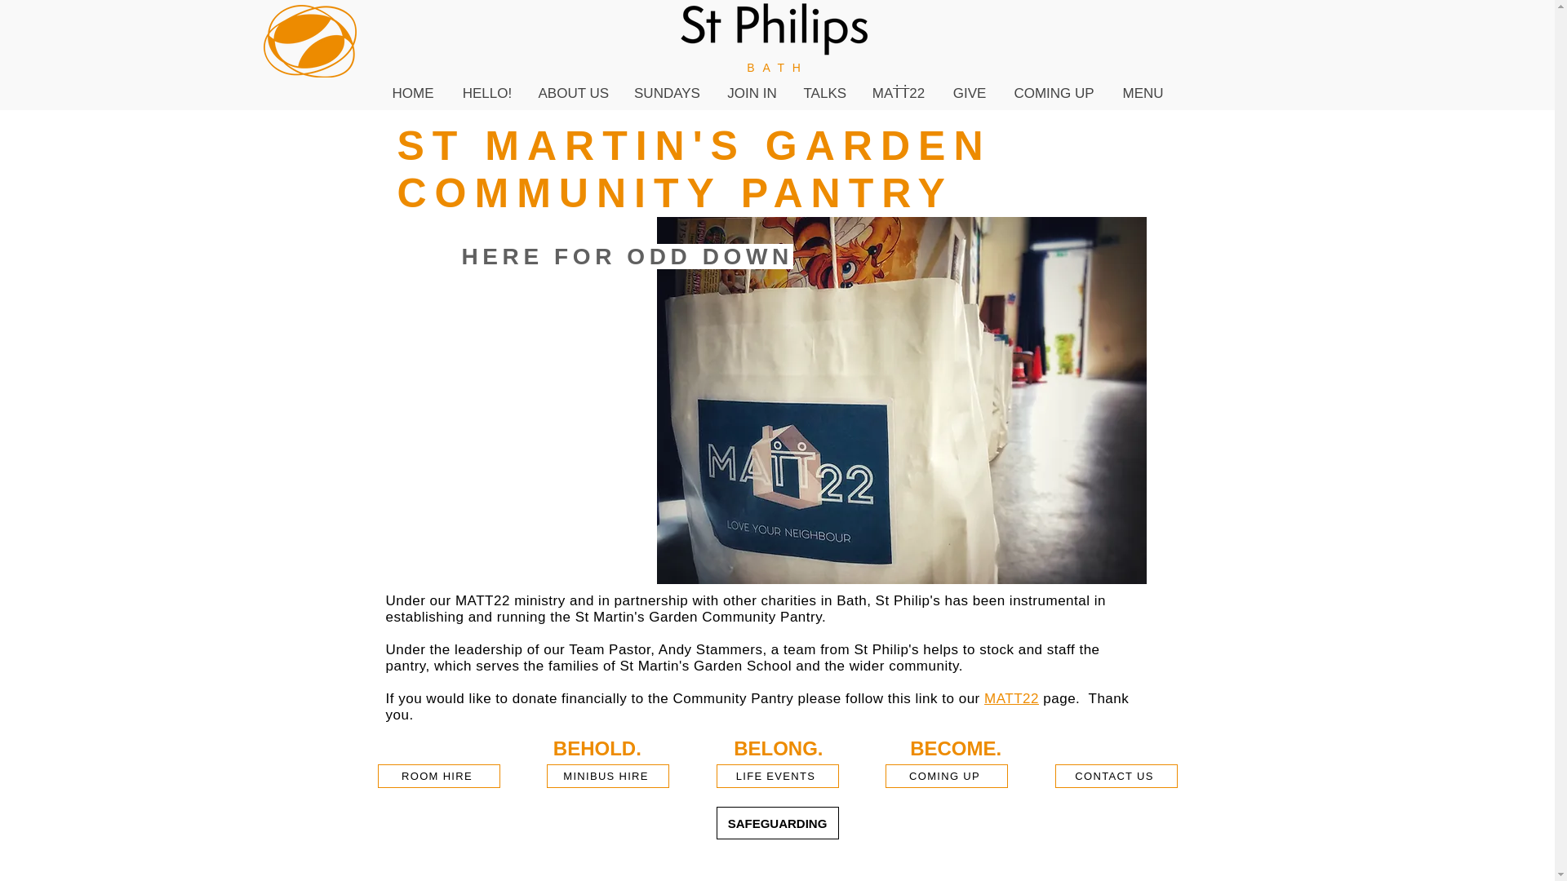  I want to click on SAFEGUARDING, so click(777, 823).